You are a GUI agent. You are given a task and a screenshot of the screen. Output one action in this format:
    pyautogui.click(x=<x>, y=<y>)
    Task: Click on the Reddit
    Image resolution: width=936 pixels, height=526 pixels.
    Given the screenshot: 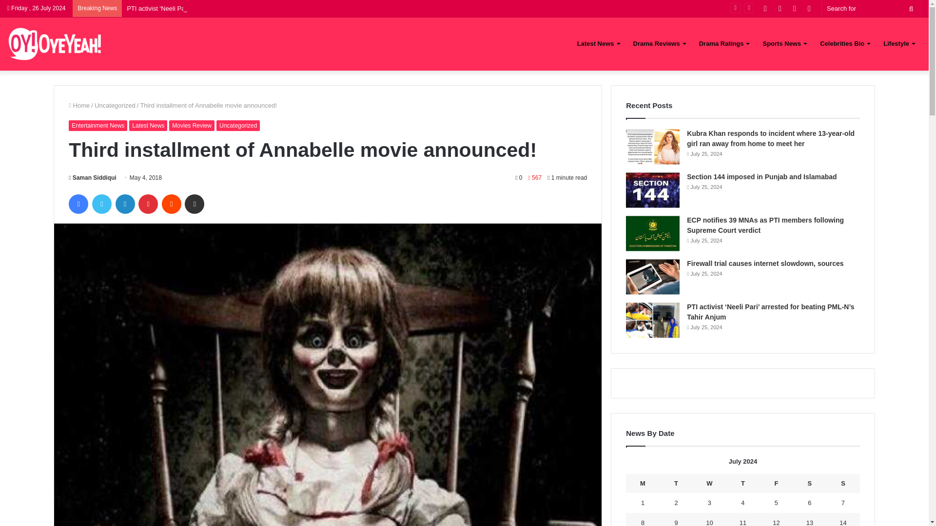 What is the action you would take?
    pyautogui.click(x=172, y=204)
    